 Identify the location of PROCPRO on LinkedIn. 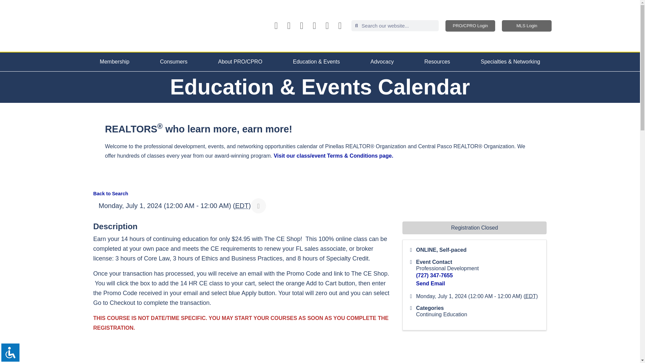
(314, 26).